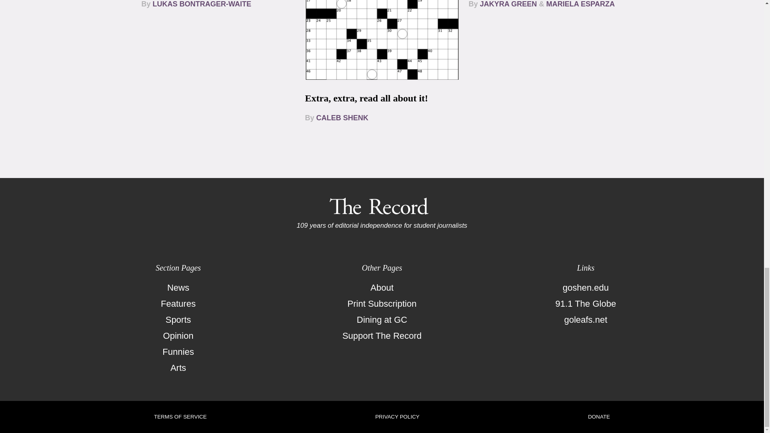 The width and height of the screenshot is (770, 433). What do you see at coordinates (202, 4) in the screenshot?
I see `LUKAS BONTRAGER-WAITE` at bounding box center [202, 4].